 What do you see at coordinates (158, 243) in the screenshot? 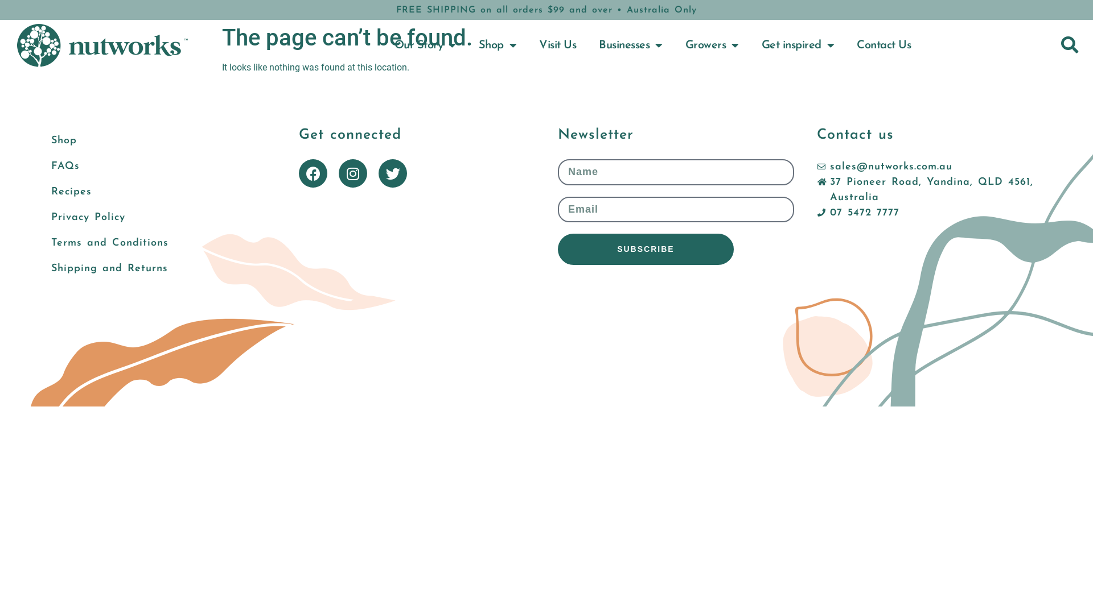
I see `Terms and Conditions` at bounding box center [158, 243].